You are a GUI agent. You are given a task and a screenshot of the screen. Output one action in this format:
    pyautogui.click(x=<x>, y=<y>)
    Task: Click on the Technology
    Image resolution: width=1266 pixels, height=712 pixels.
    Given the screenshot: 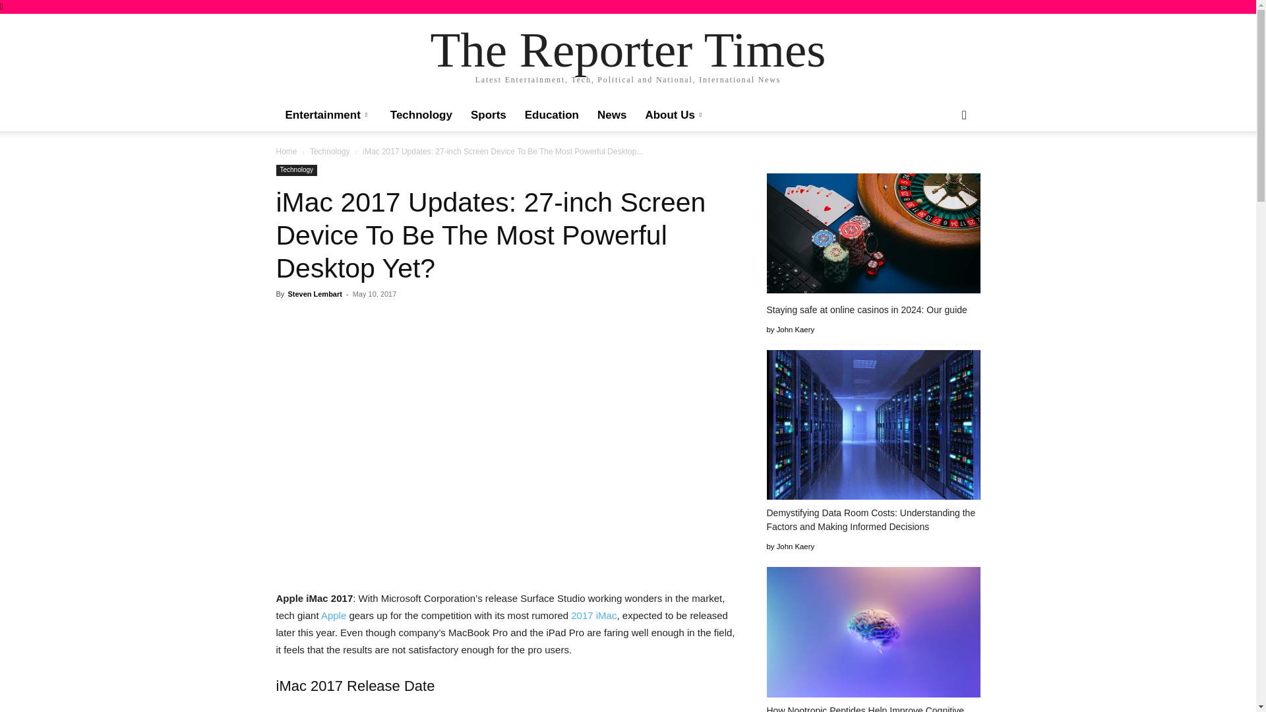 What is the action you would take?
    pyautogui.click(x=421, y=115)
    